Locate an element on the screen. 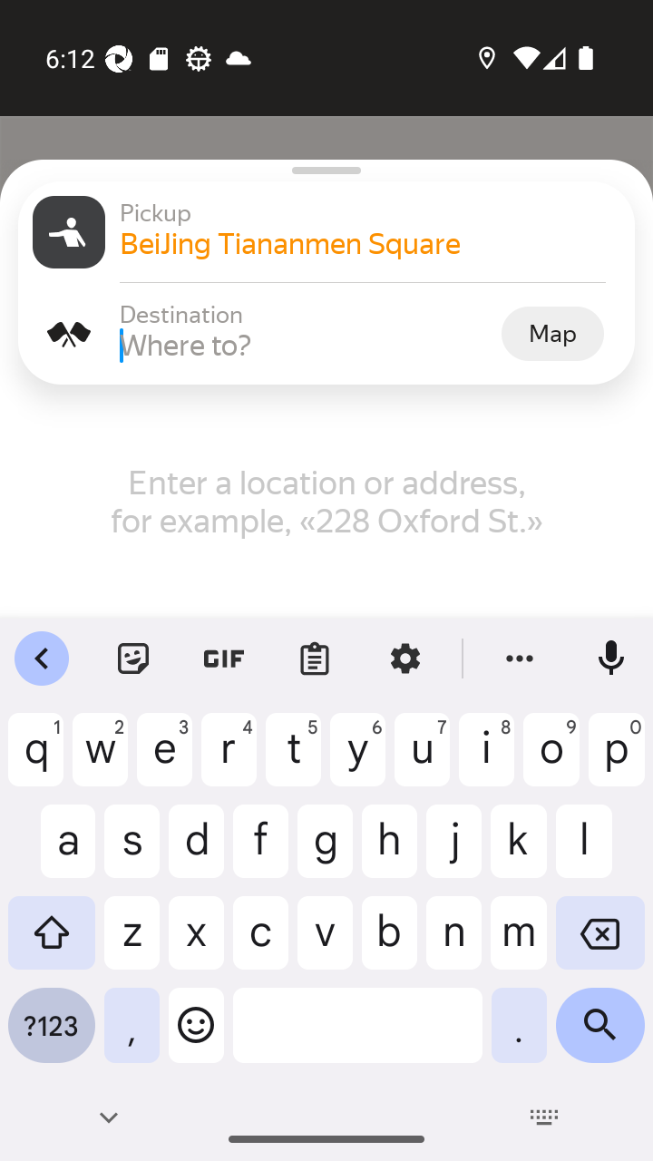 The width and height of the screenshot is (653, 1161). Pickup Pickup BeiJing Tiananmen Square is located at coordinates (326, 232).